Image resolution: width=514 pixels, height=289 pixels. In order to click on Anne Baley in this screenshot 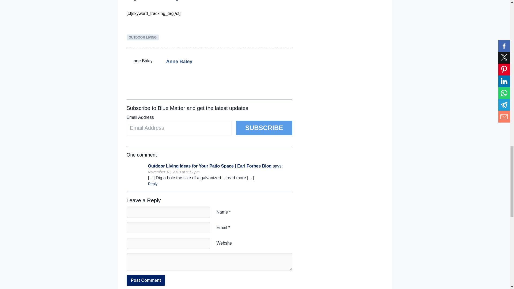, I will do `click(179, 62)`.